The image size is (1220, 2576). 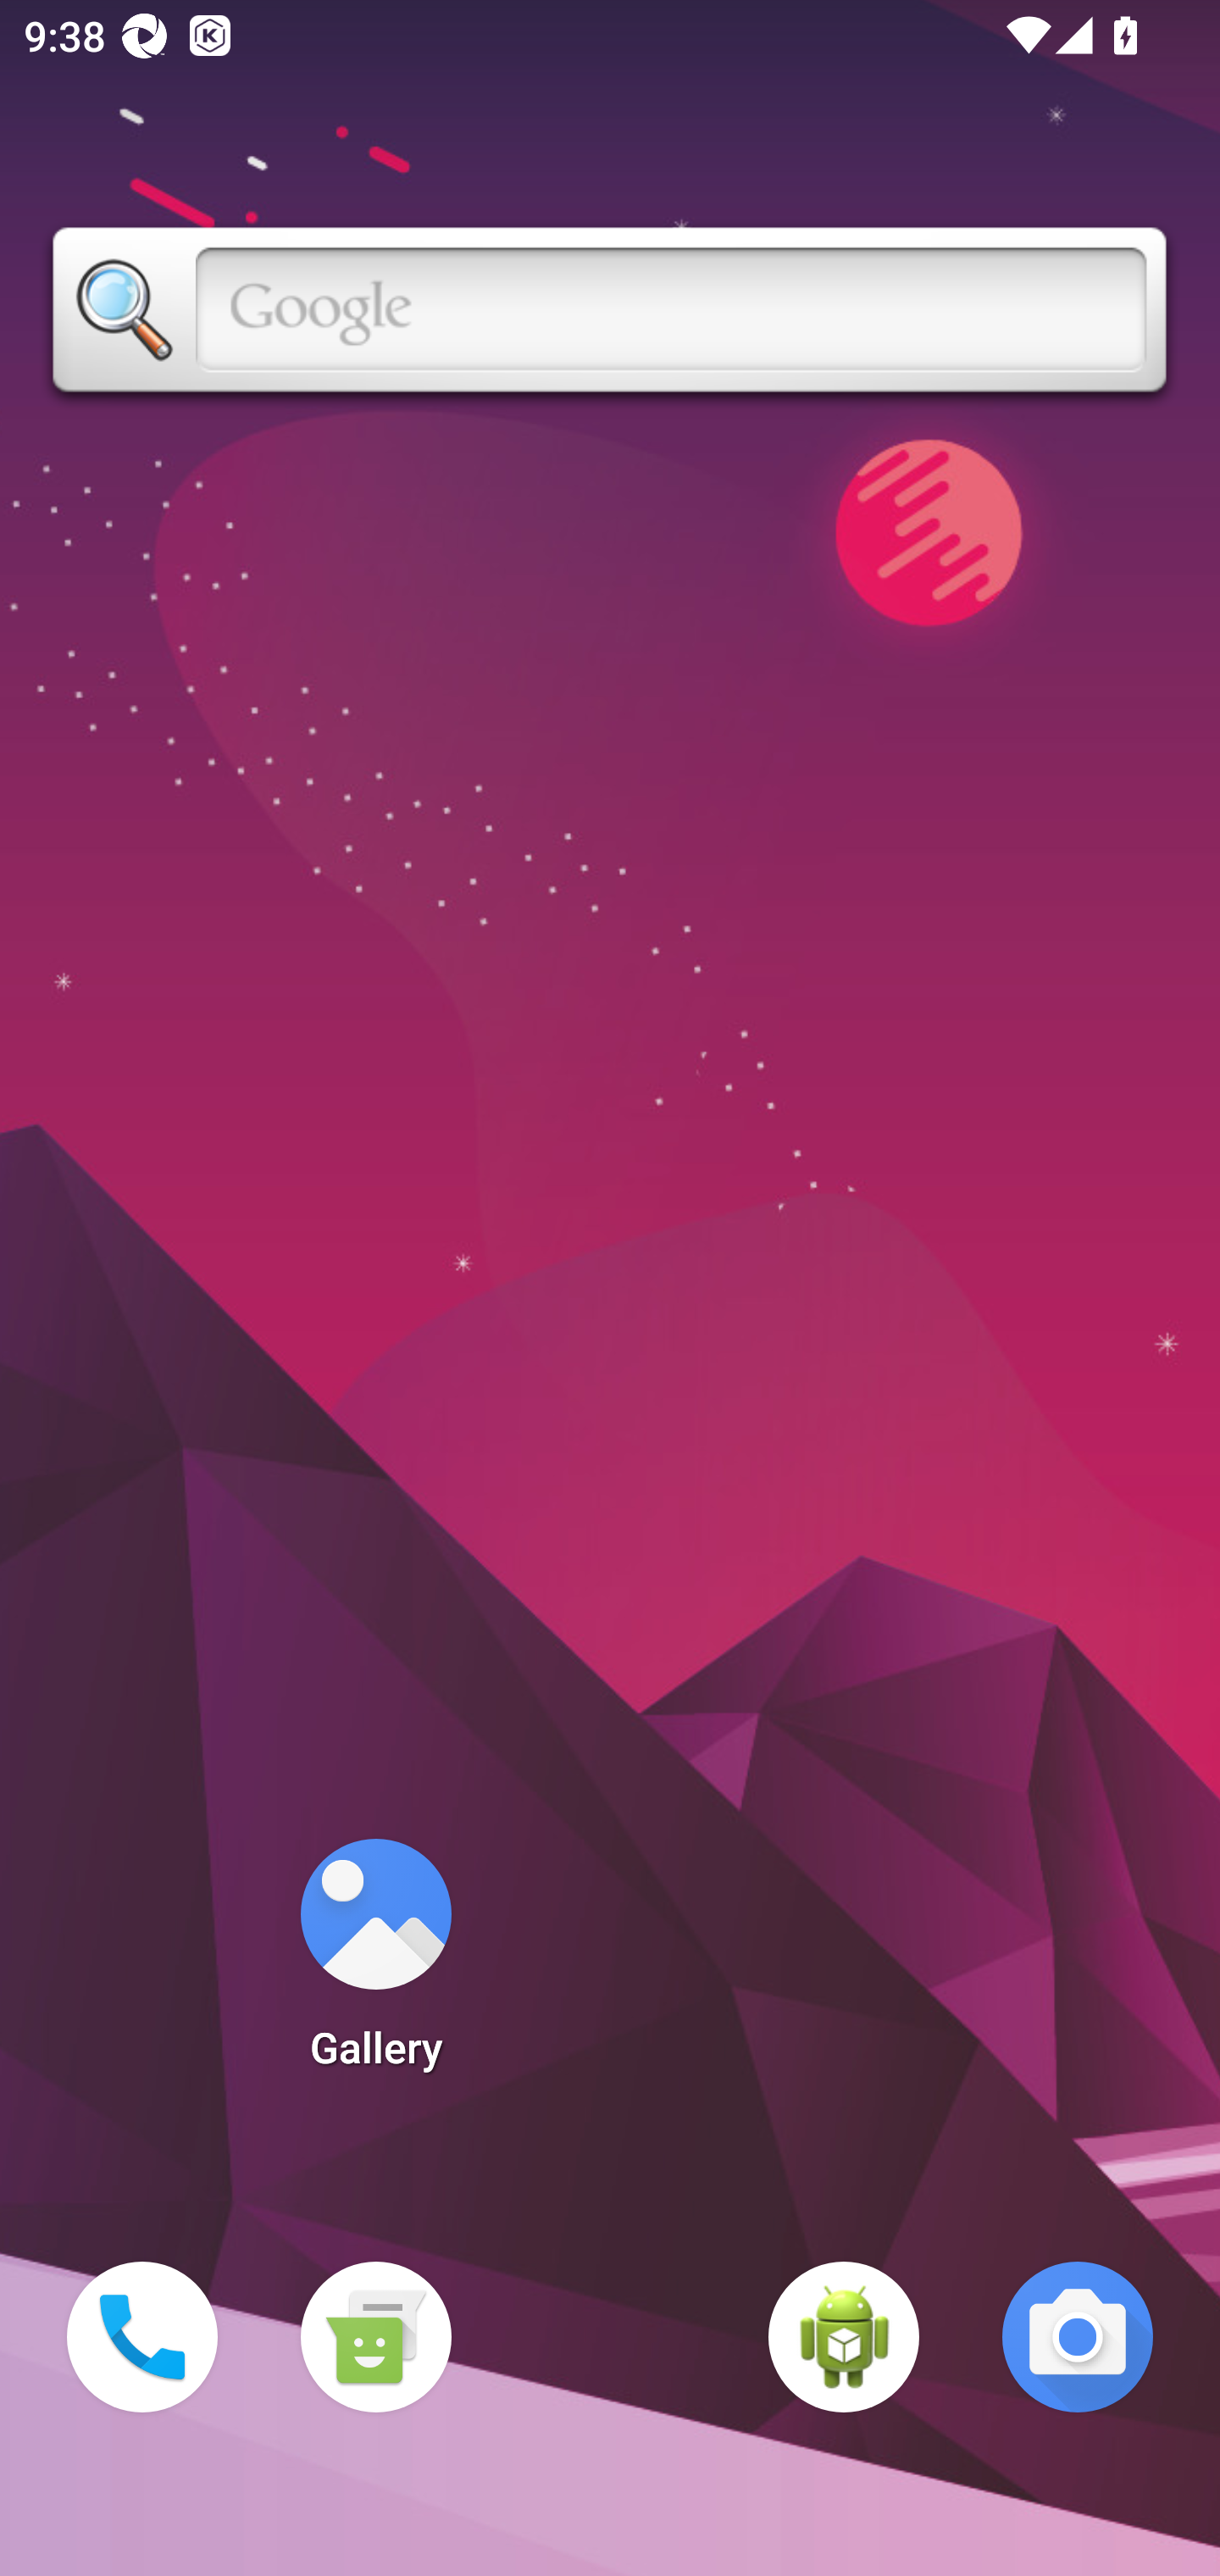 What do you see at coordinates (844, 2337) in the screenshot?
I see `WebView Browser Tester` at bounding box center [844, 2337].